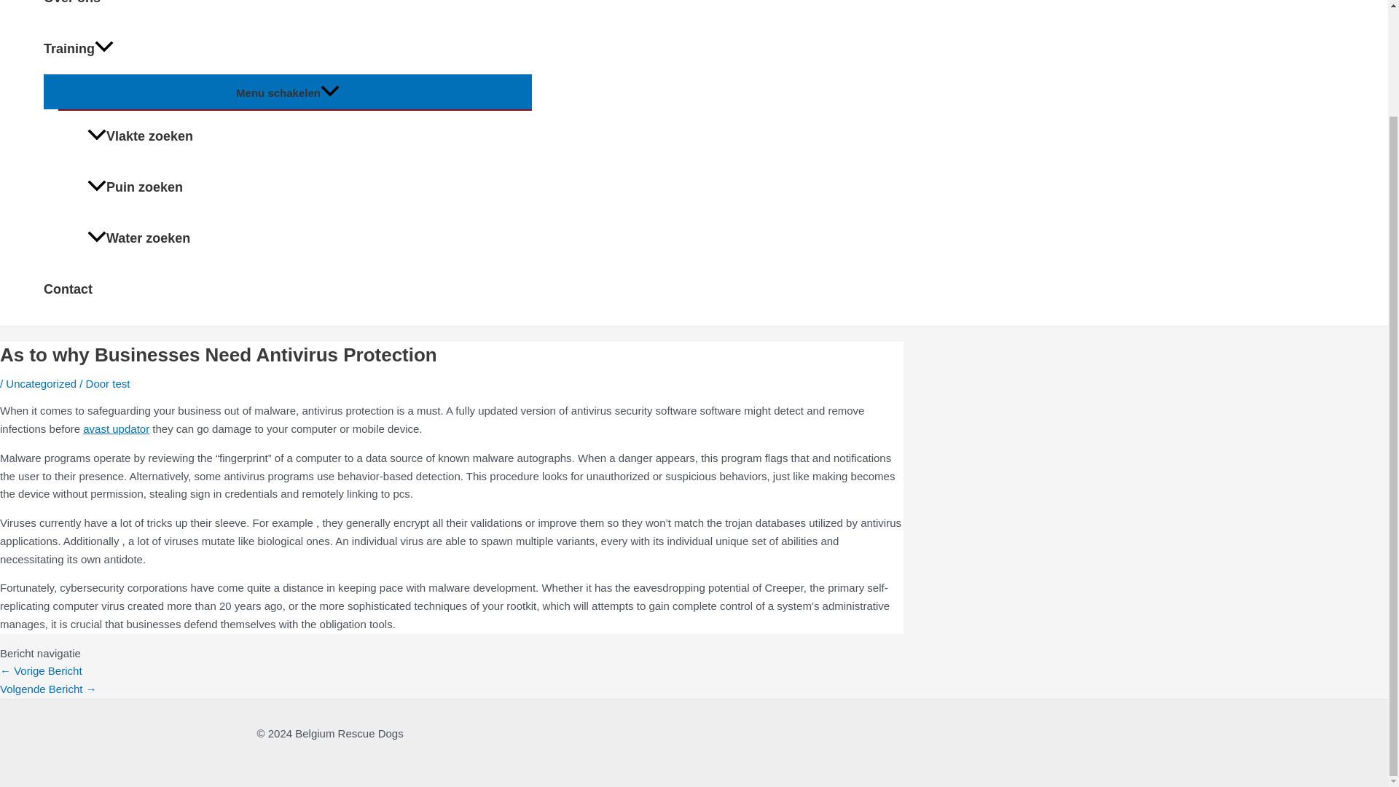  I want to click on Over ons, so click(287, 12).